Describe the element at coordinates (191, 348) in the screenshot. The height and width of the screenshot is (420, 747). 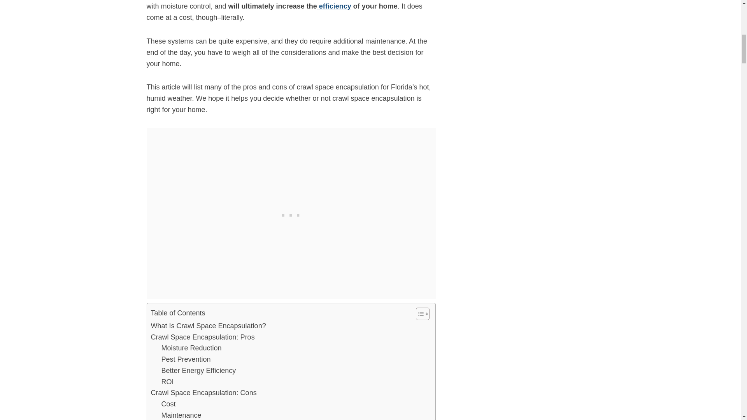
I see `Moisture Reduction` at that location.